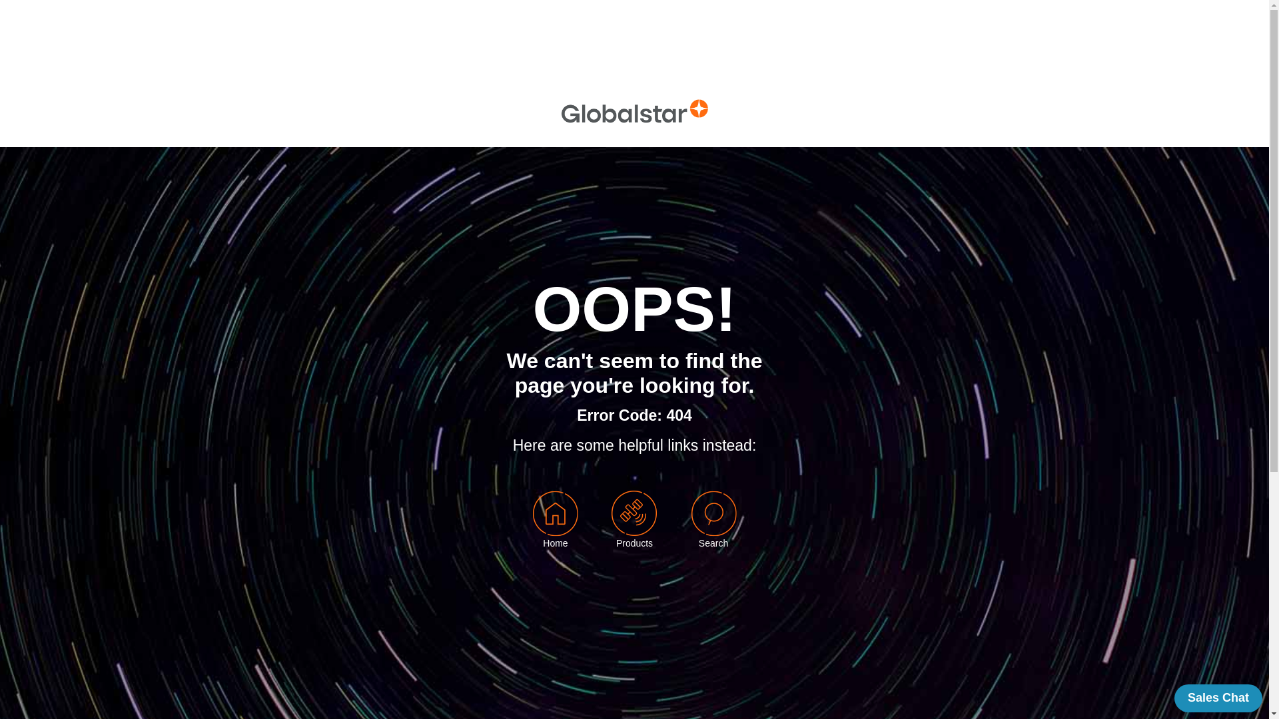 The image size is (1279, 719). I want to click on Products, so click(634, 528).